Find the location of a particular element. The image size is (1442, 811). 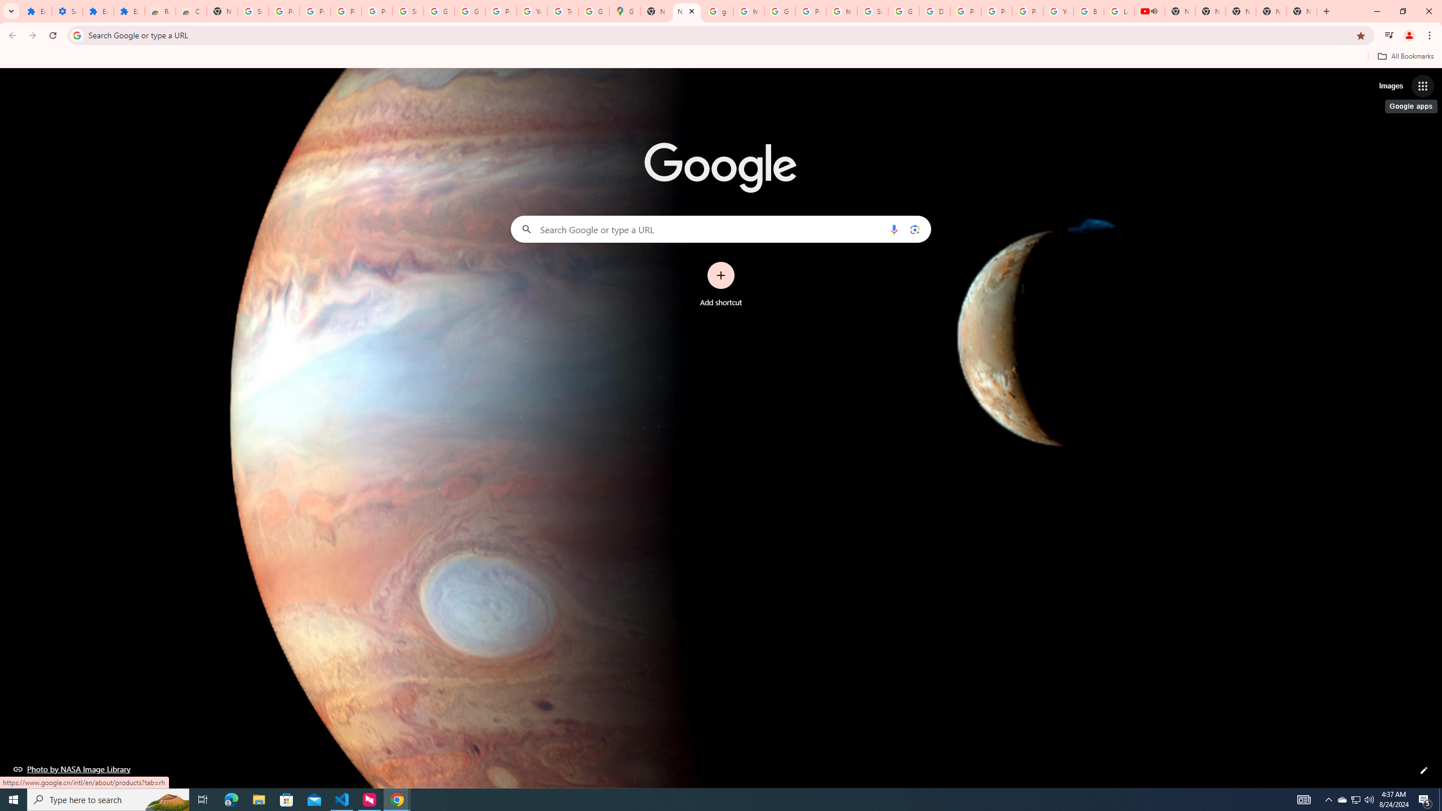

Google Maps is located at coordinates (625, 11).